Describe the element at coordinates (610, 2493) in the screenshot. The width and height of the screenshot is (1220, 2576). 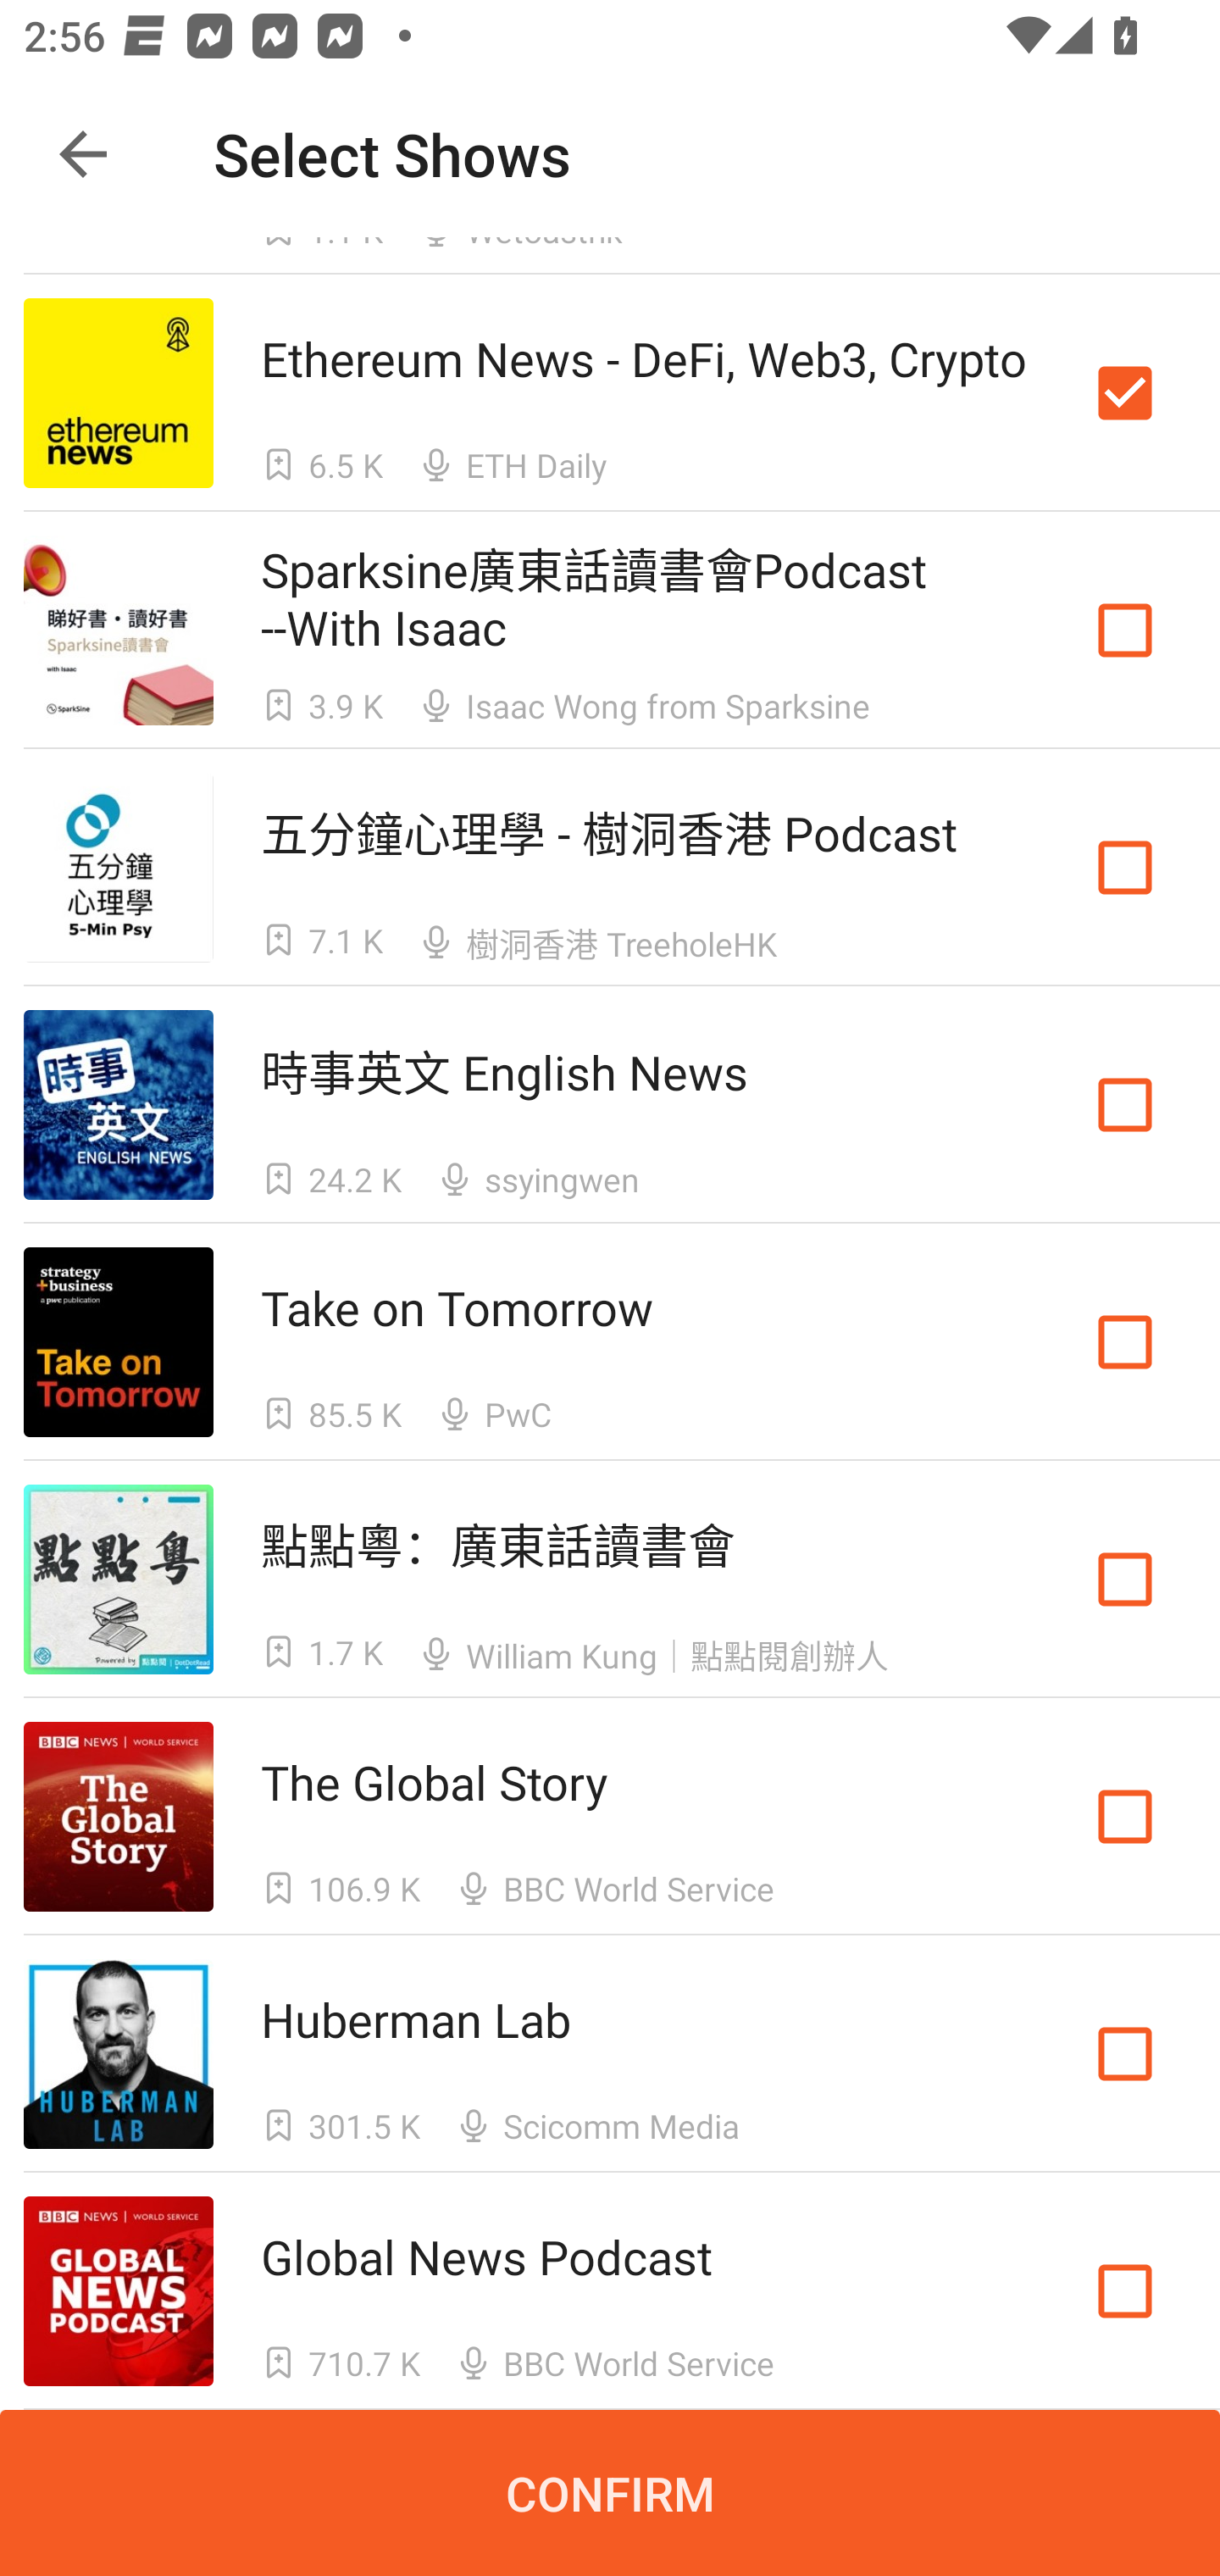
I see `CONFIRM` at that location.